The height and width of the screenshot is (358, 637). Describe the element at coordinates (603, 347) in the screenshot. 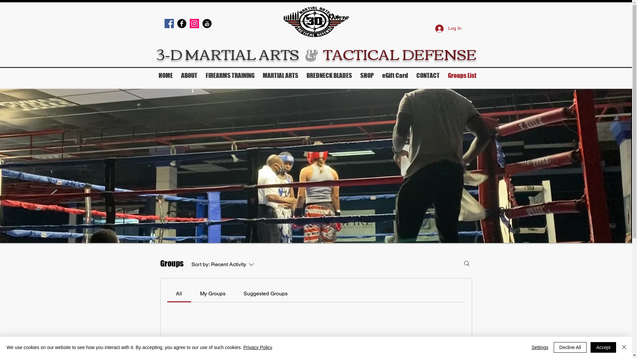

I see `Accept` at that location.